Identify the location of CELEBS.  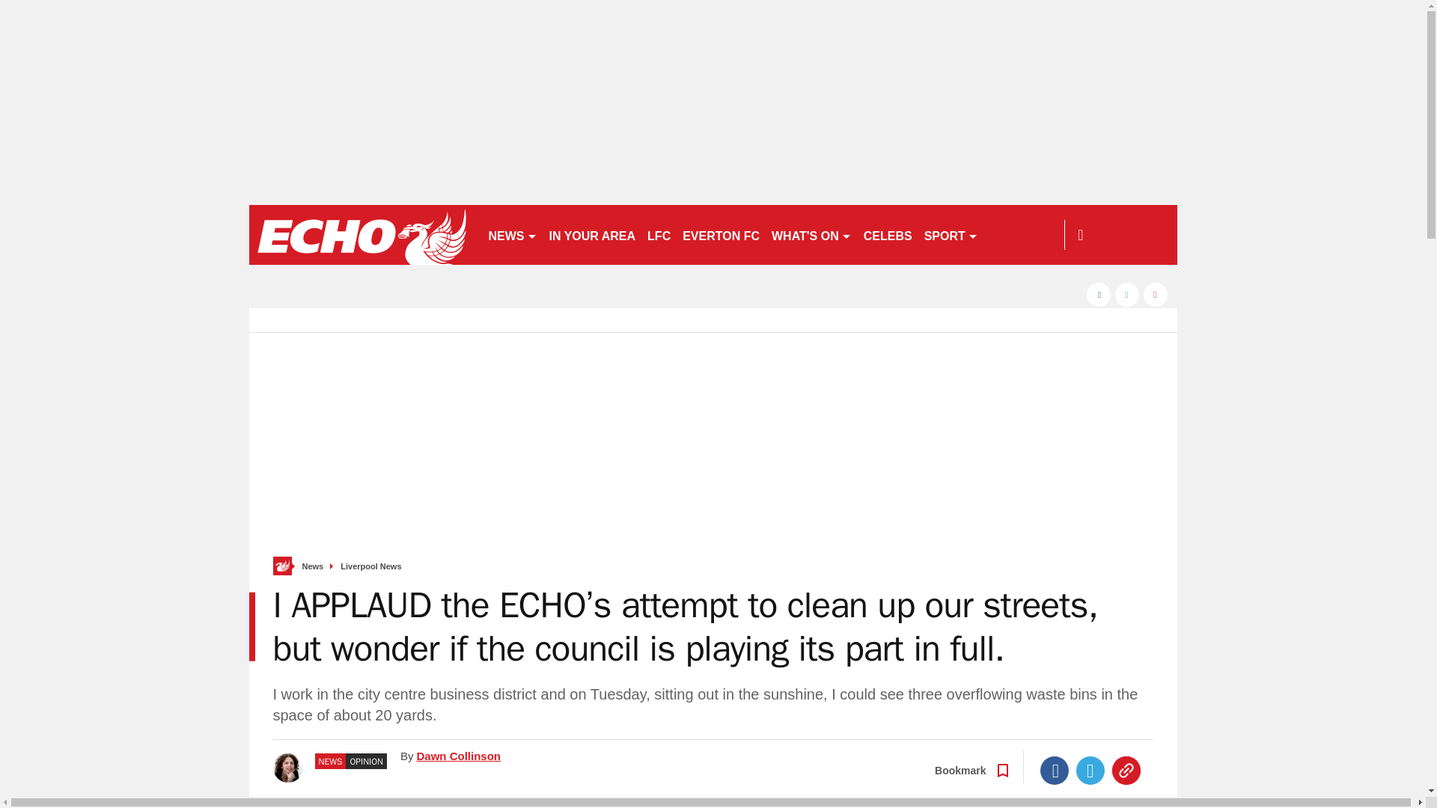
(888, 235).